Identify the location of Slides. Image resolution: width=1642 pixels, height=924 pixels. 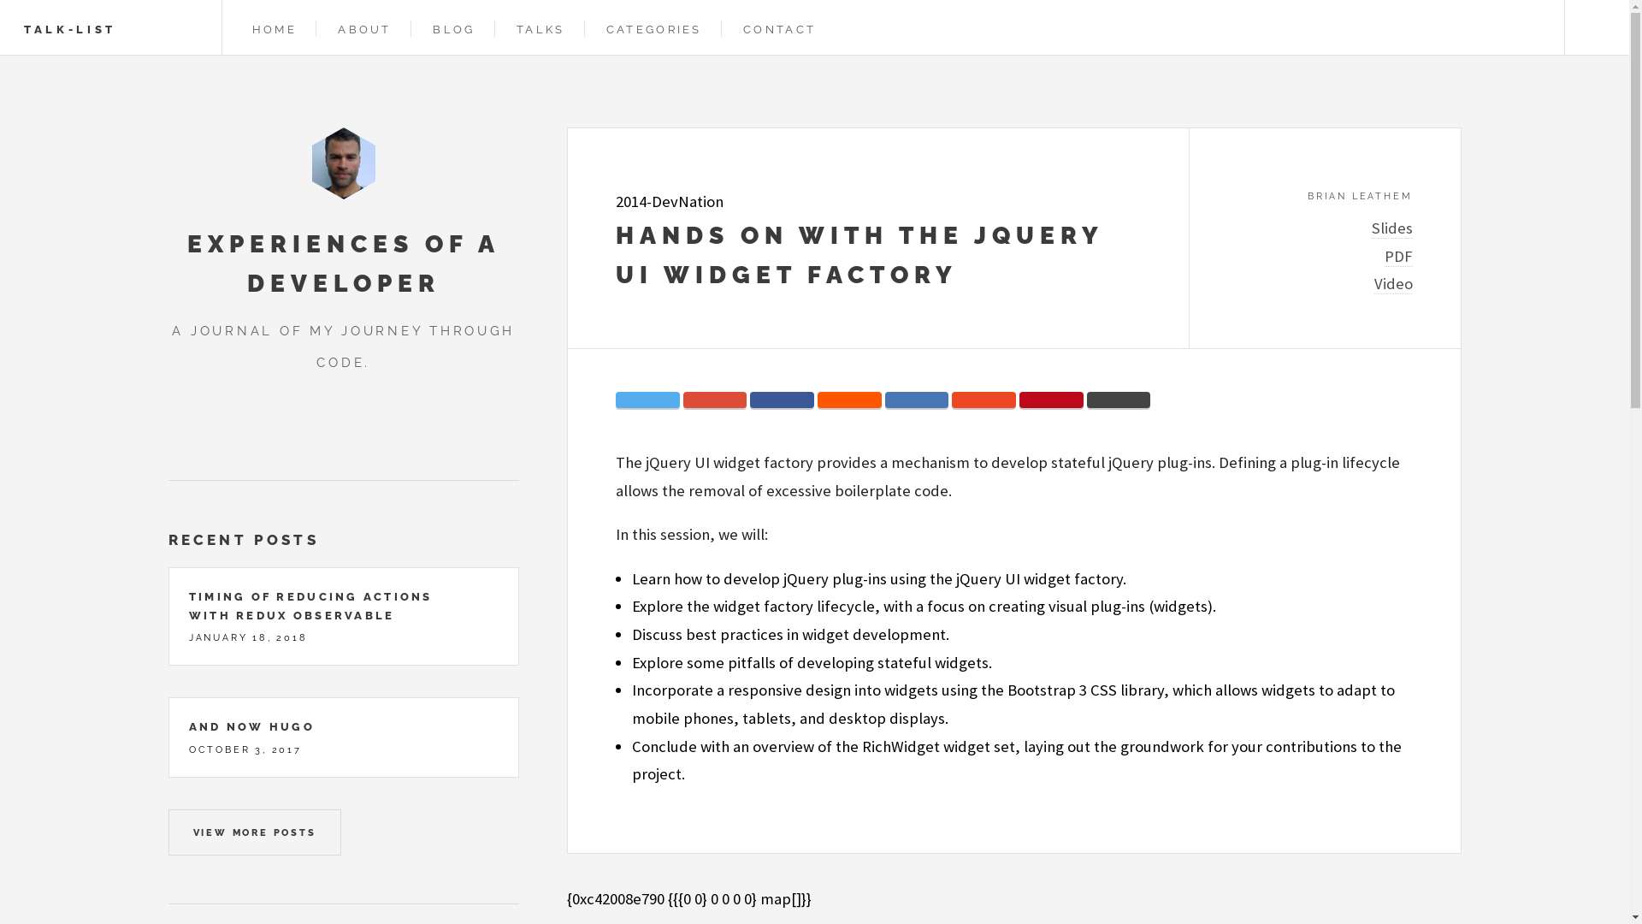
(1392, 228).